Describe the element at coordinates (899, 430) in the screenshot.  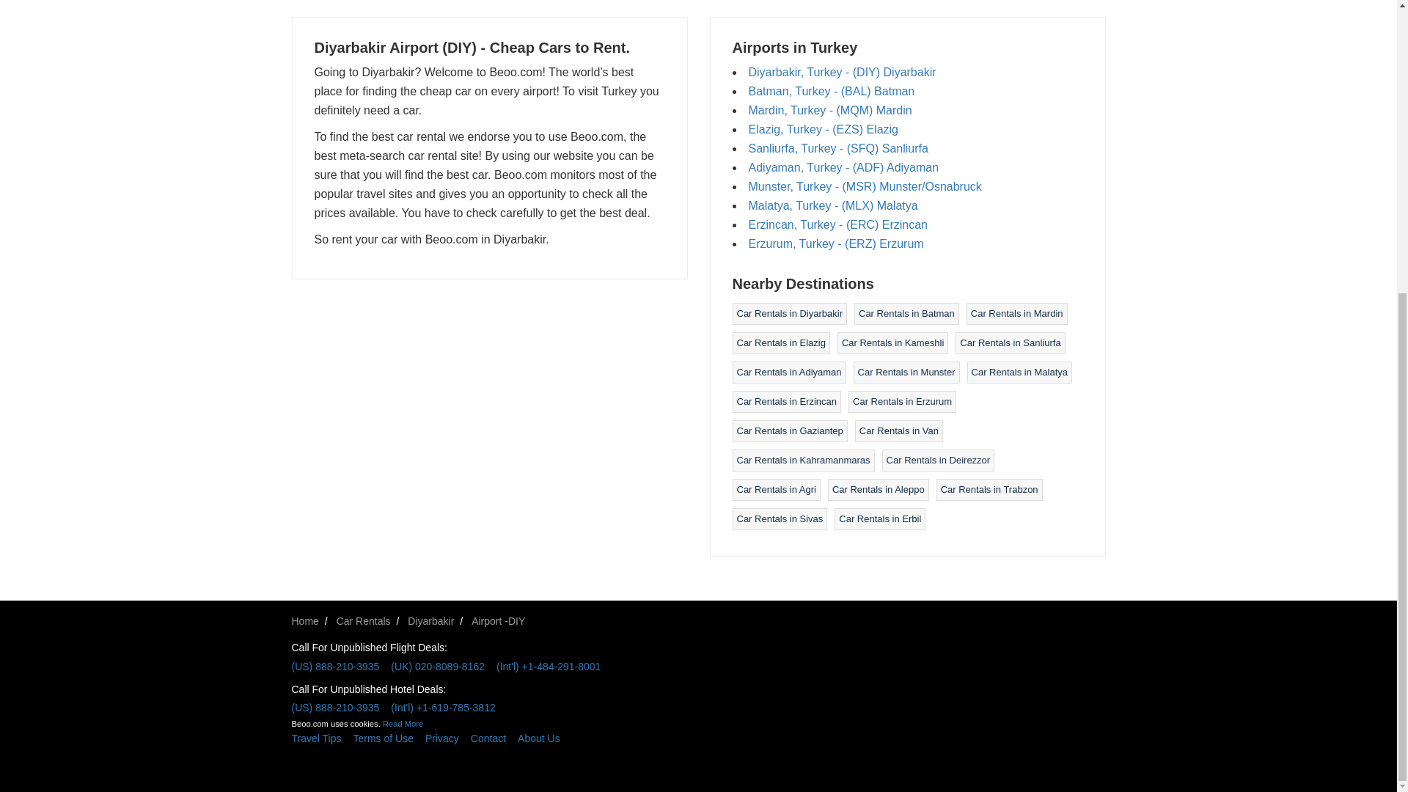
I see `Car Rentals in Van` at that location.